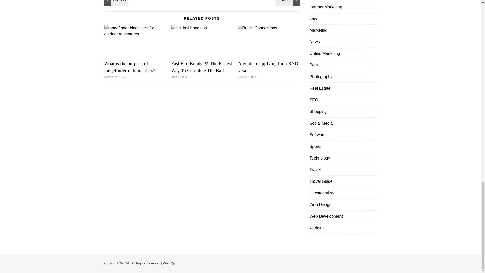 Image resolution: width=485 pixels, height=273 pixels. What do you see at coordinates (130, 67) in the screenshot?
I see `What is the purpose of a rangefinder in binoculars?` at bounding box center [130, 67].